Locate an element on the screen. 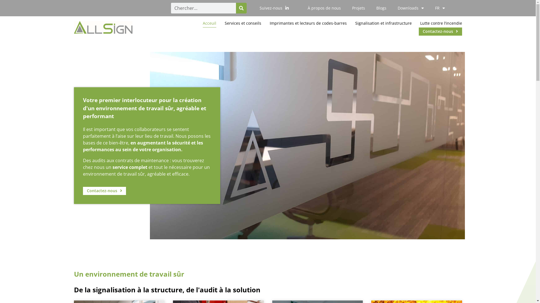 This screenshot has height=303, width=540. FR is located at coordinates (440, 8).